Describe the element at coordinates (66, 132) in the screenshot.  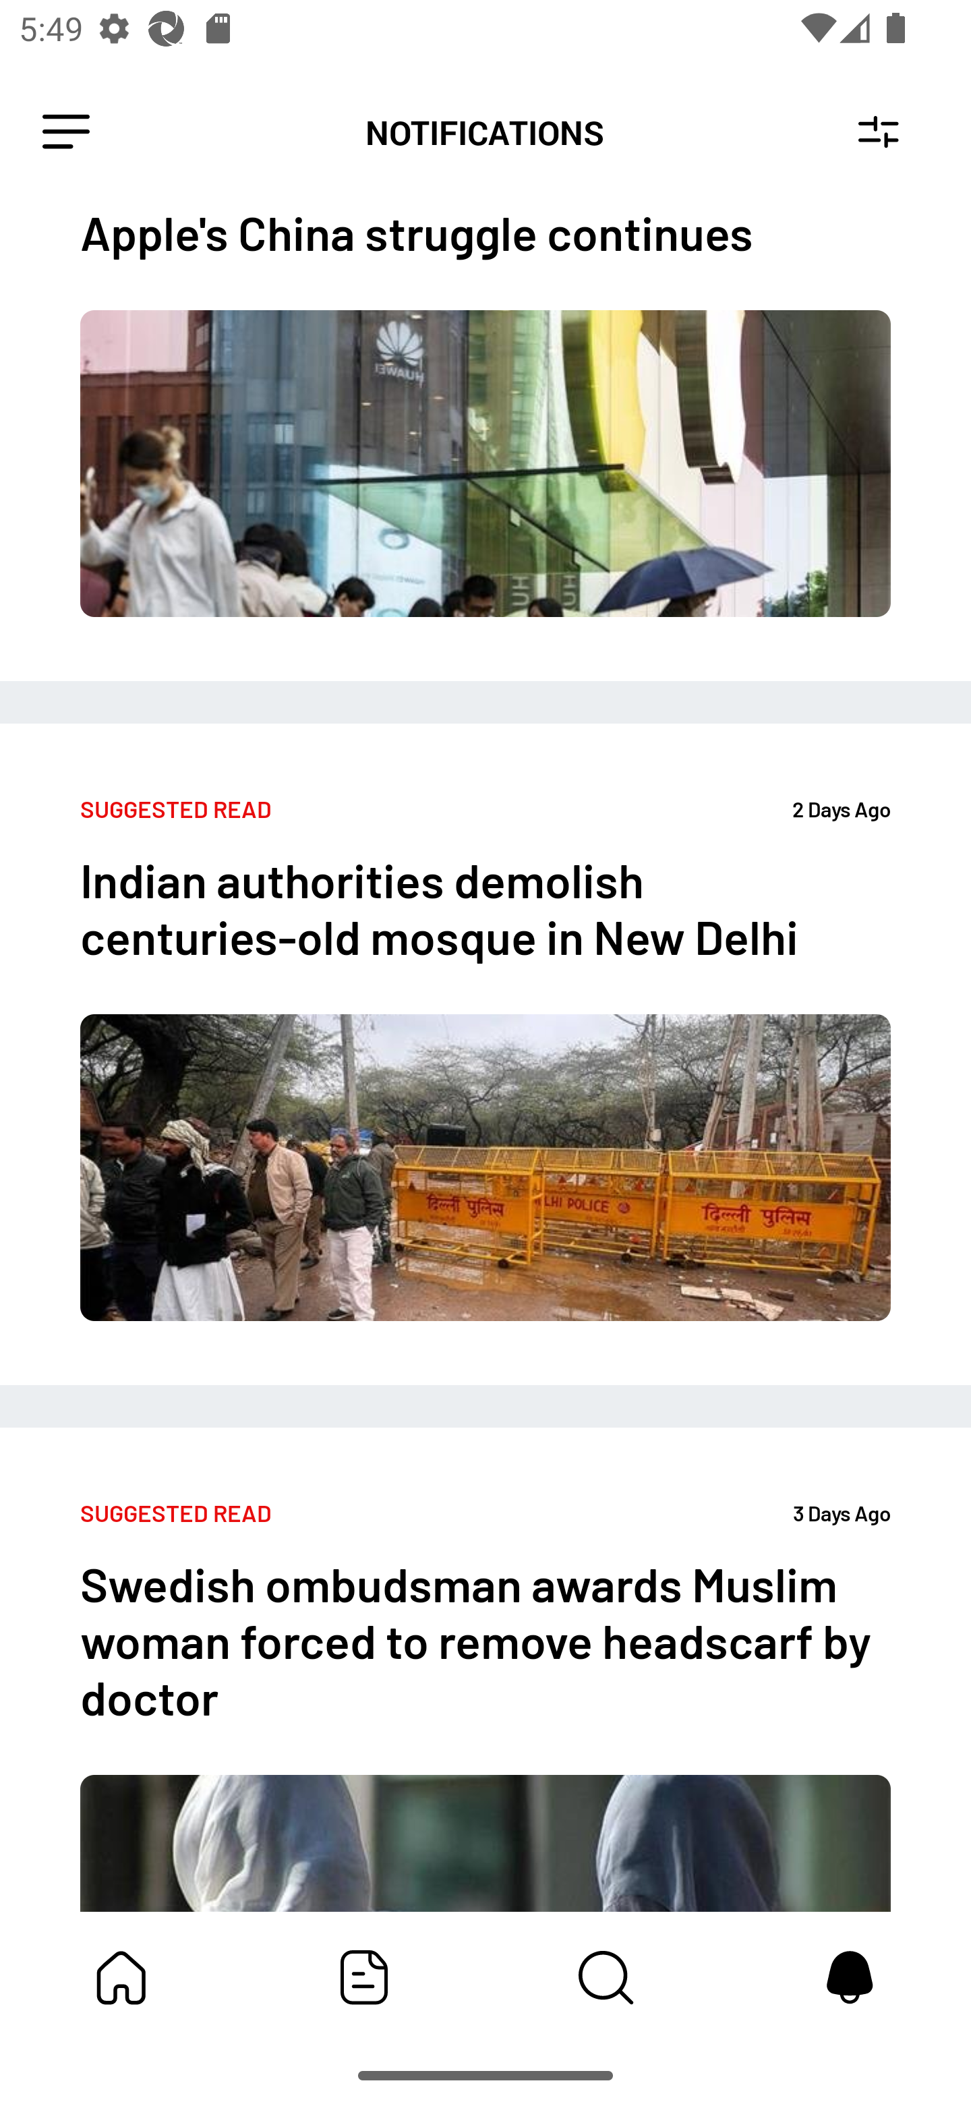
I see `Leading Icon` at that location.